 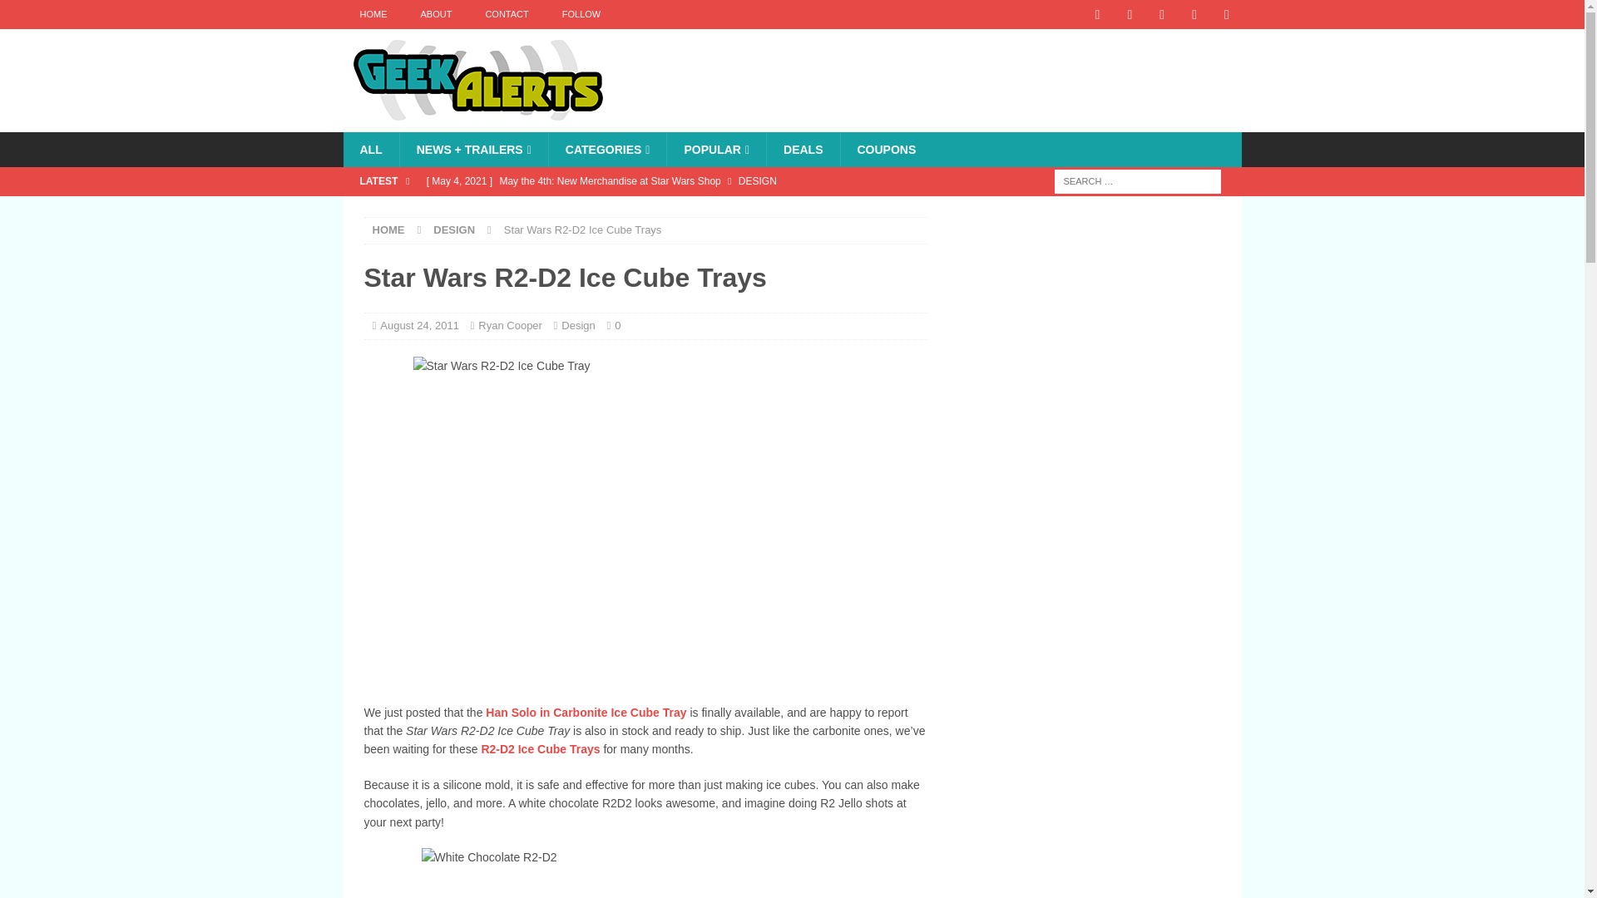 I want to click on CATEGORIES, so click(x=607, y=149).